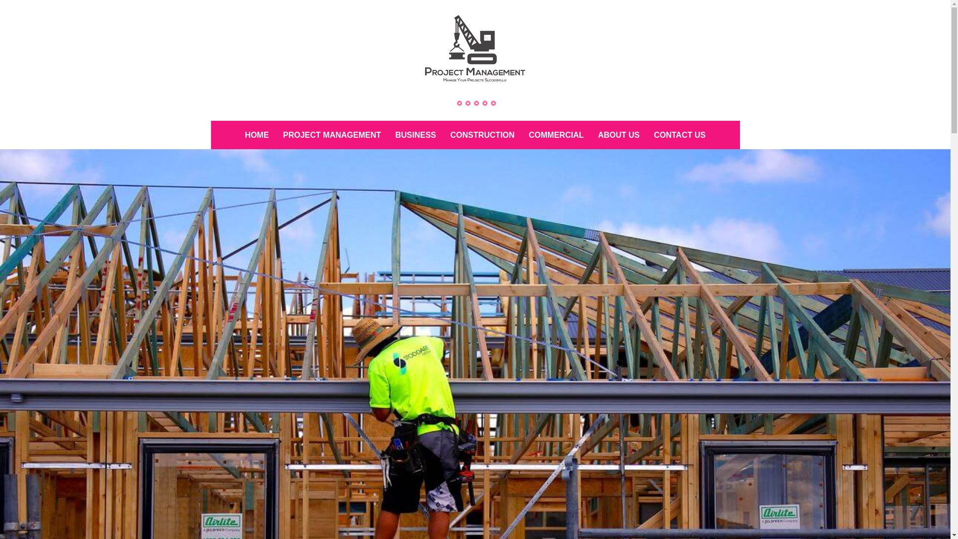 The height and width of the screenshot is (539, 958). What do you see at coordinates (301, 106) in the screenshot?
I see `PROJECT MANAGEMENT` at bounding box center [301, 106].